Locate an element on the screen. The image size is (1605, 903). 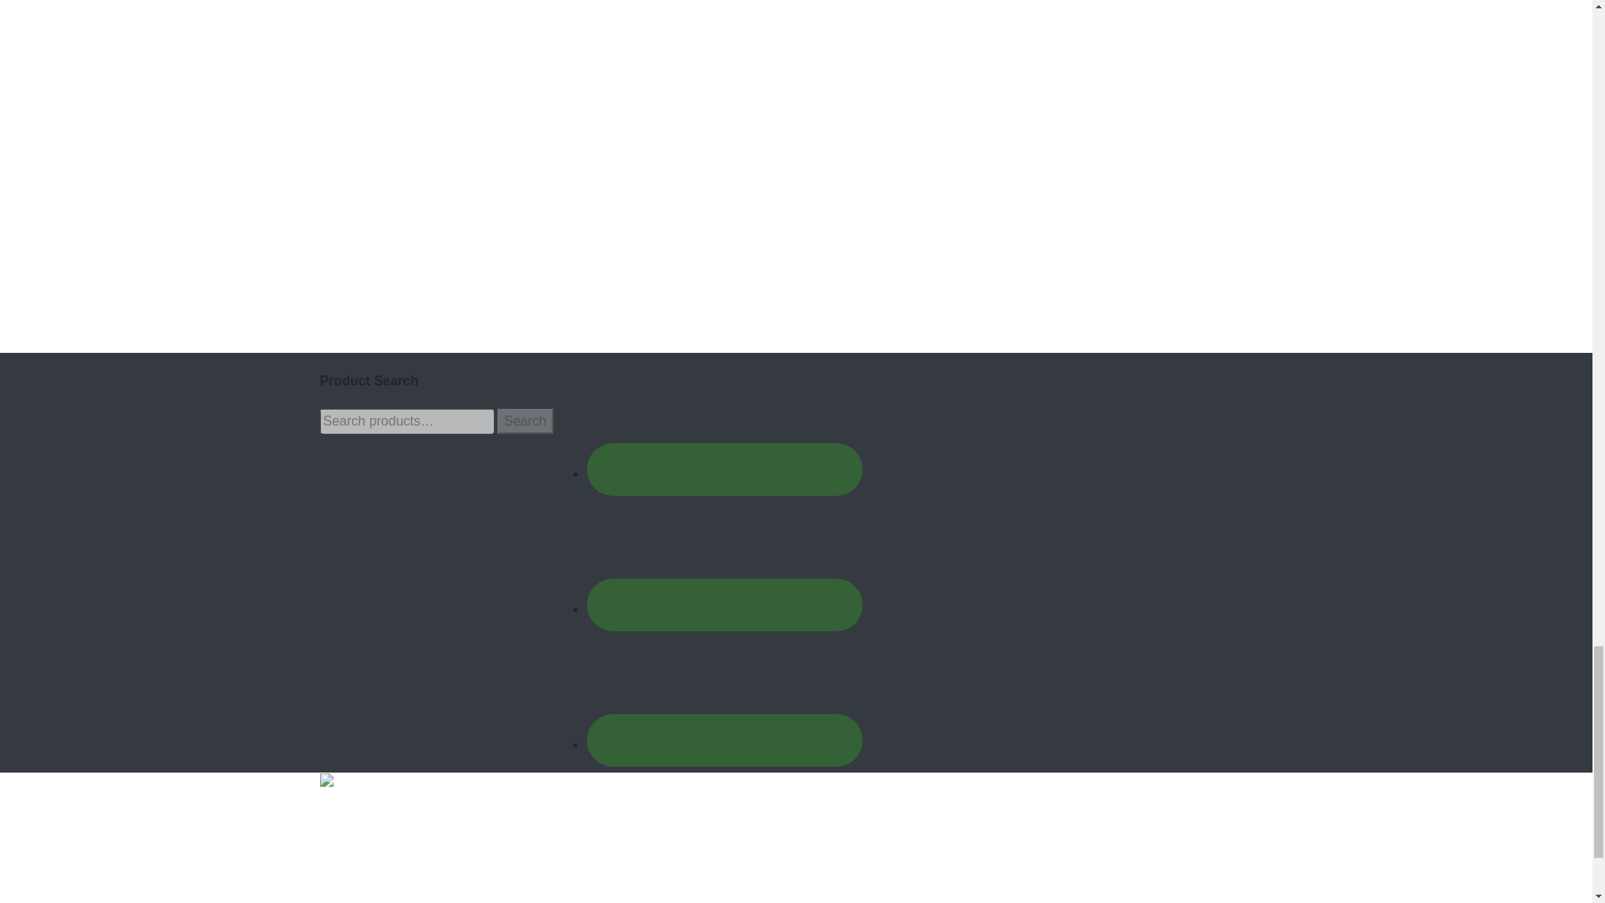
Facebook is located at coordinates (724, 416).